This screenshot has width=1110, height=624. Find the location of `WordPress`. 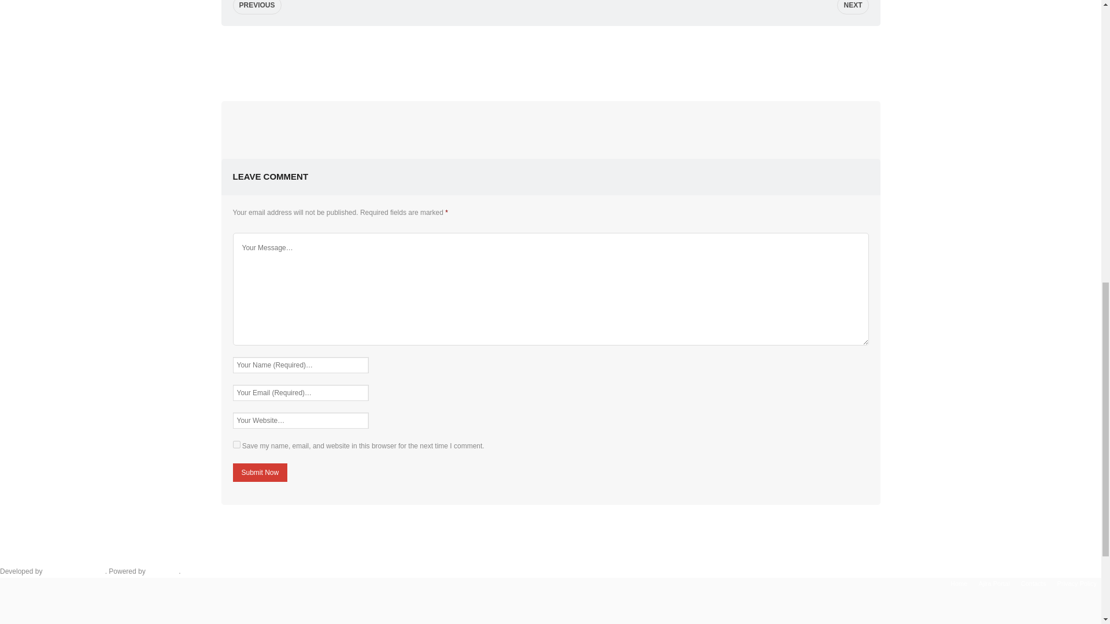

WordPress is located at coordinates (163, 571).